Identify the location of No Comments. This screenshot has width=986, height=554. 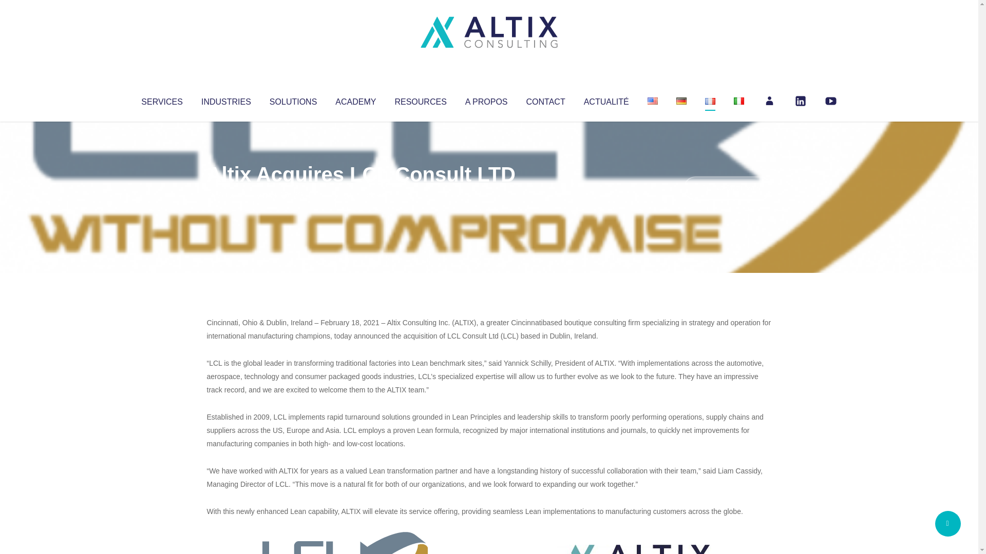
(727, 188).